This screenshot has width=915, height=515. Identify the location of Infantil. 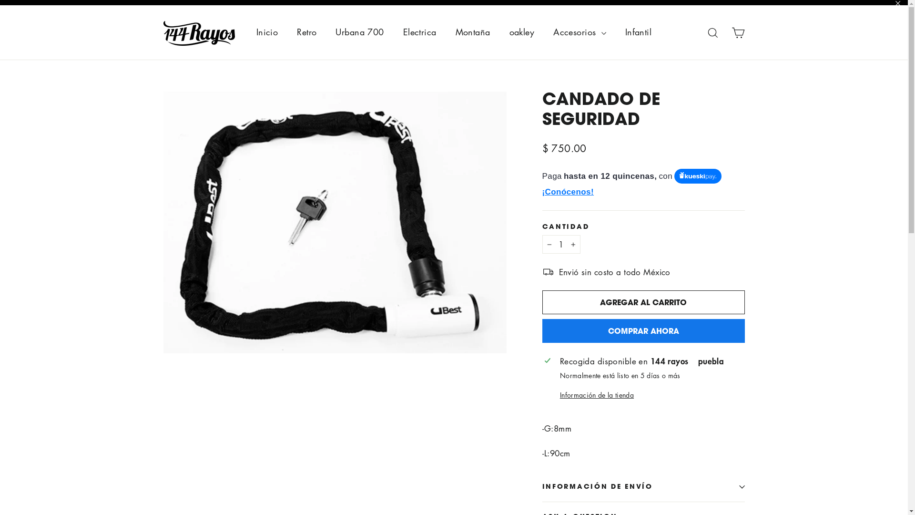
(639, 32).